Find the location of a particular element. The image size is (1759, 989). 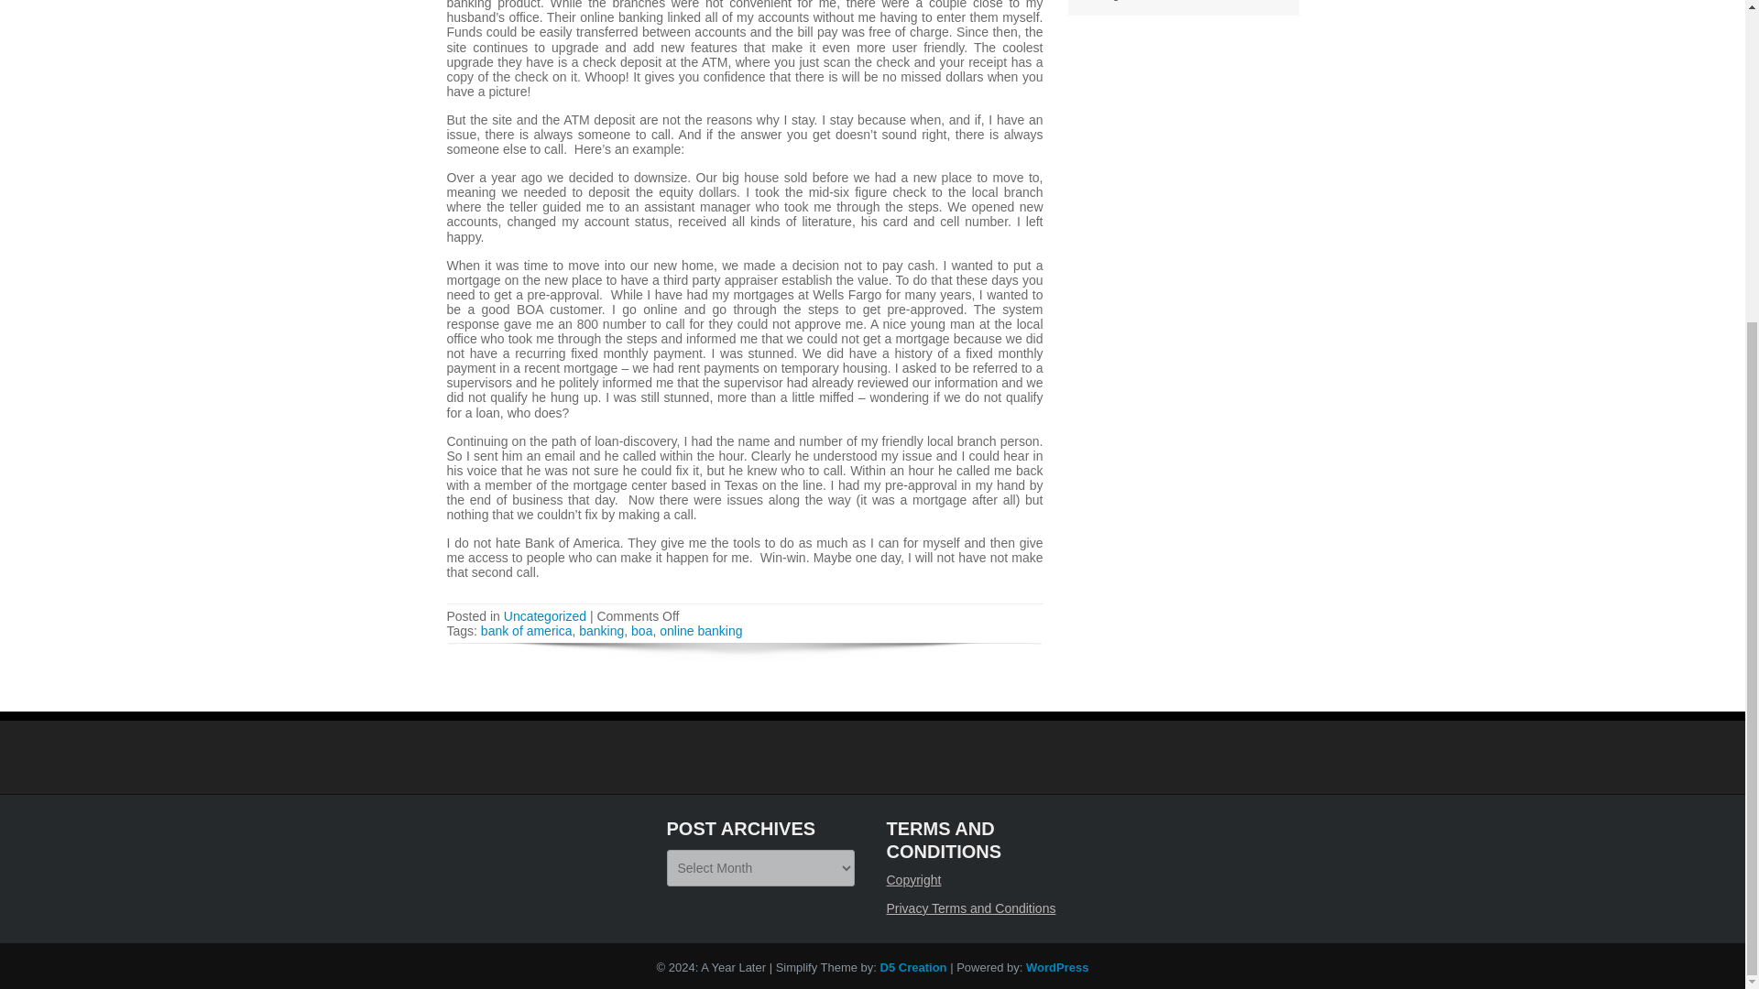

banking is located at coordinates (601, 630).